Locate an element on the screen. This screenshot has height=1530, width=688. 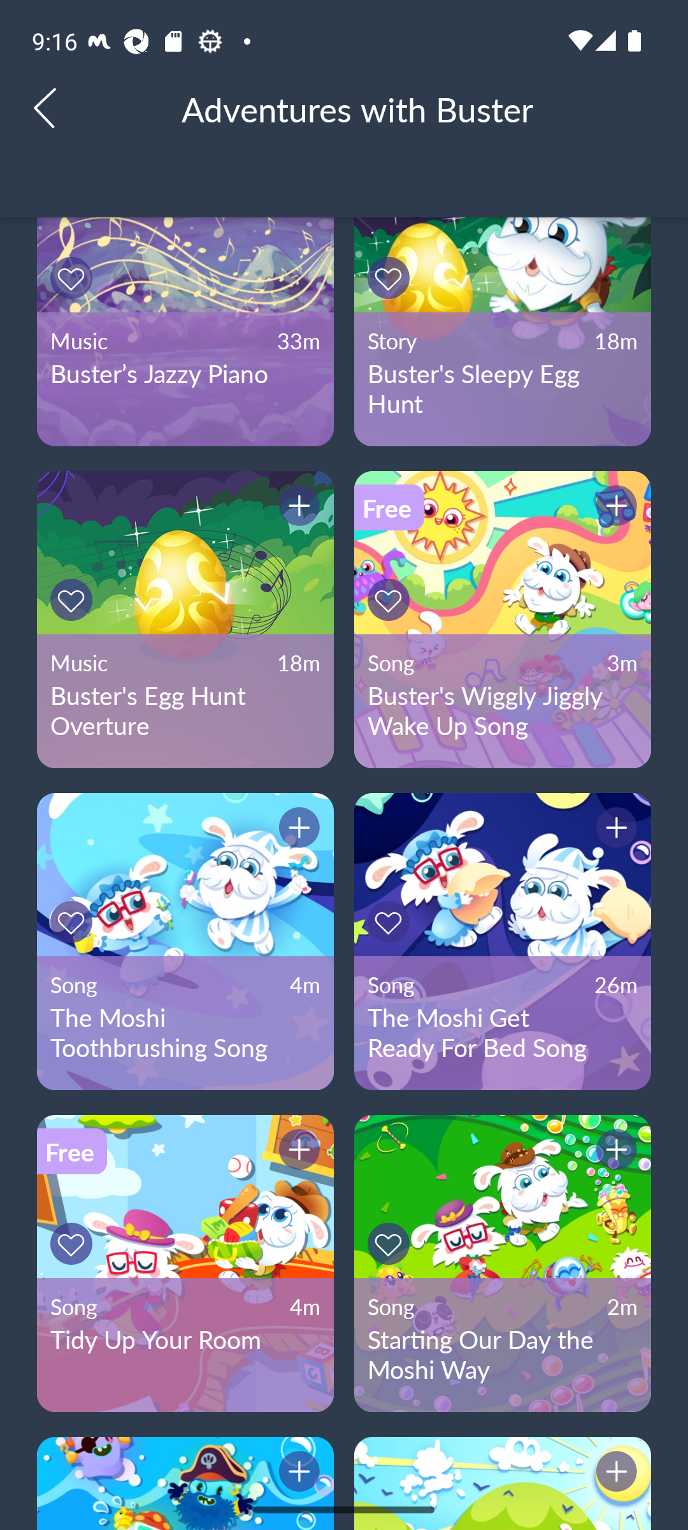
Button is located at coordinates (391, 599).